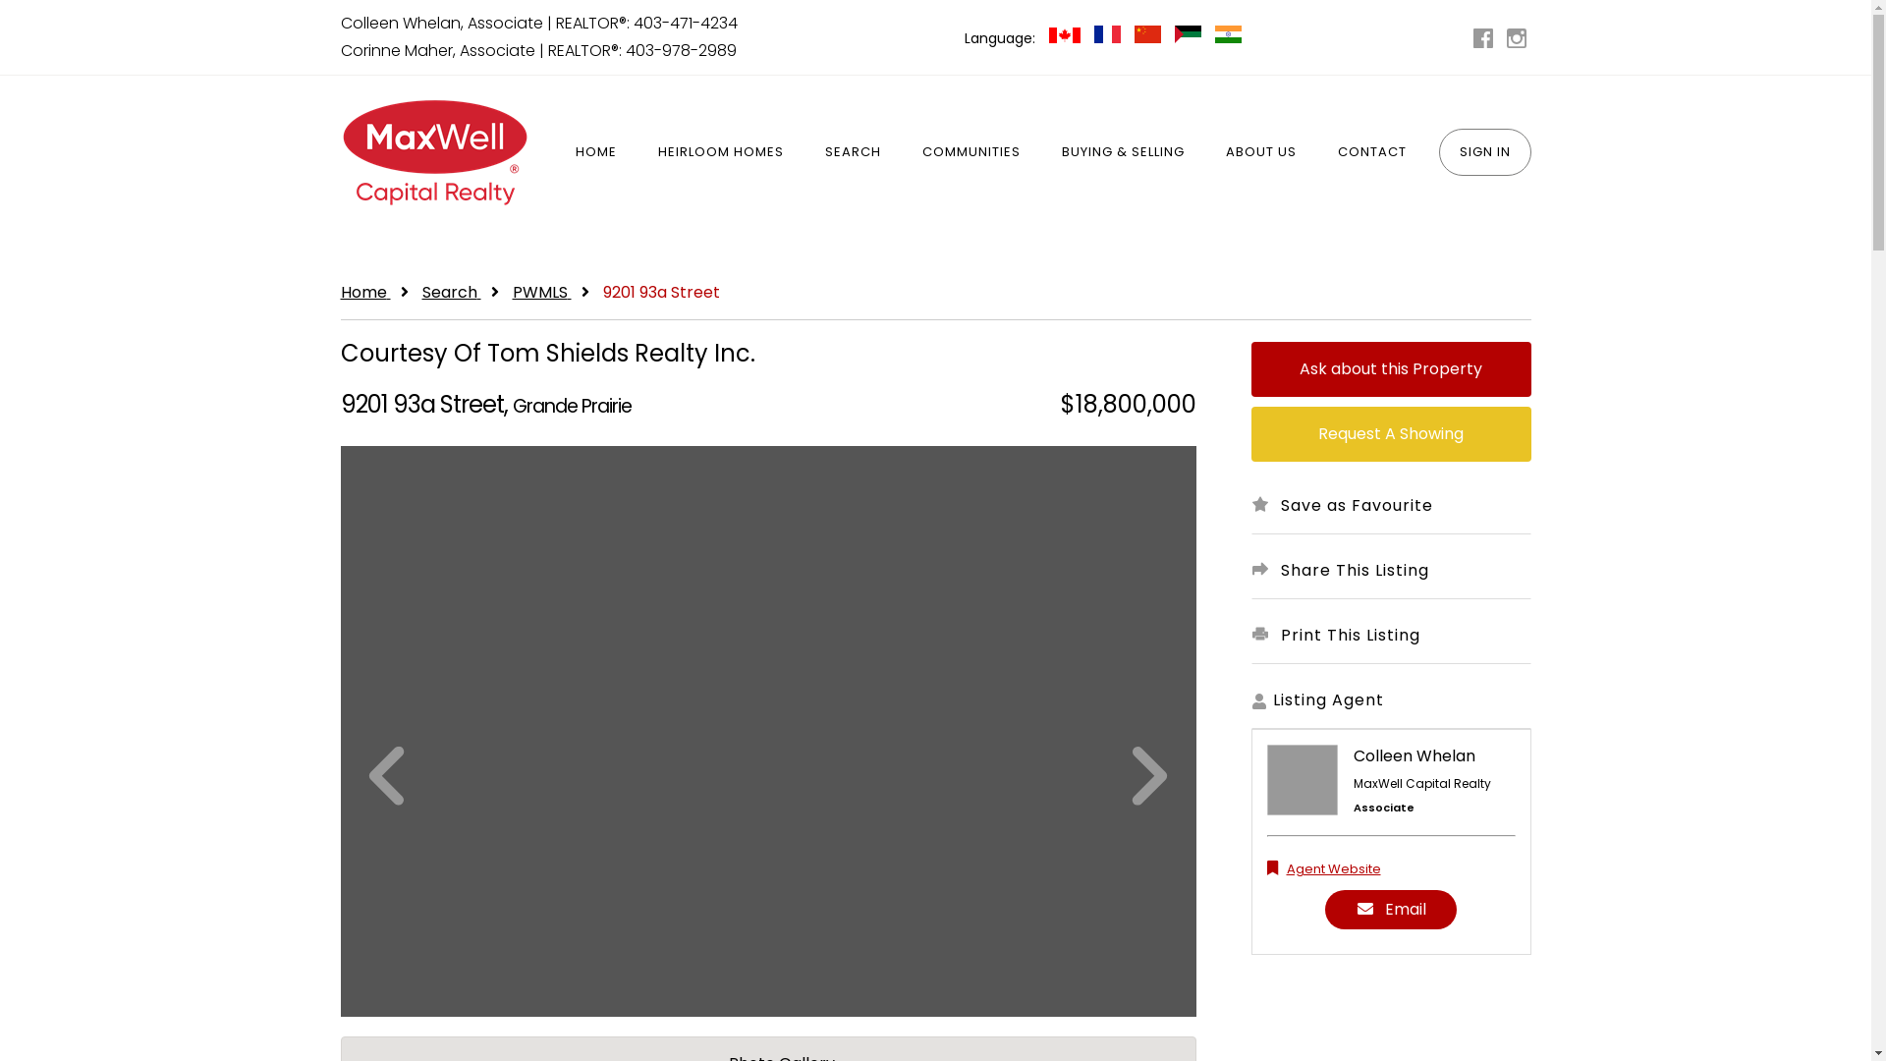 The height and width of the screenshot is (1061, 1886). What do you see at coordinates (1371, 151) in the screenshot?
I see `CONTACT` at bounding box center [1371, 151].